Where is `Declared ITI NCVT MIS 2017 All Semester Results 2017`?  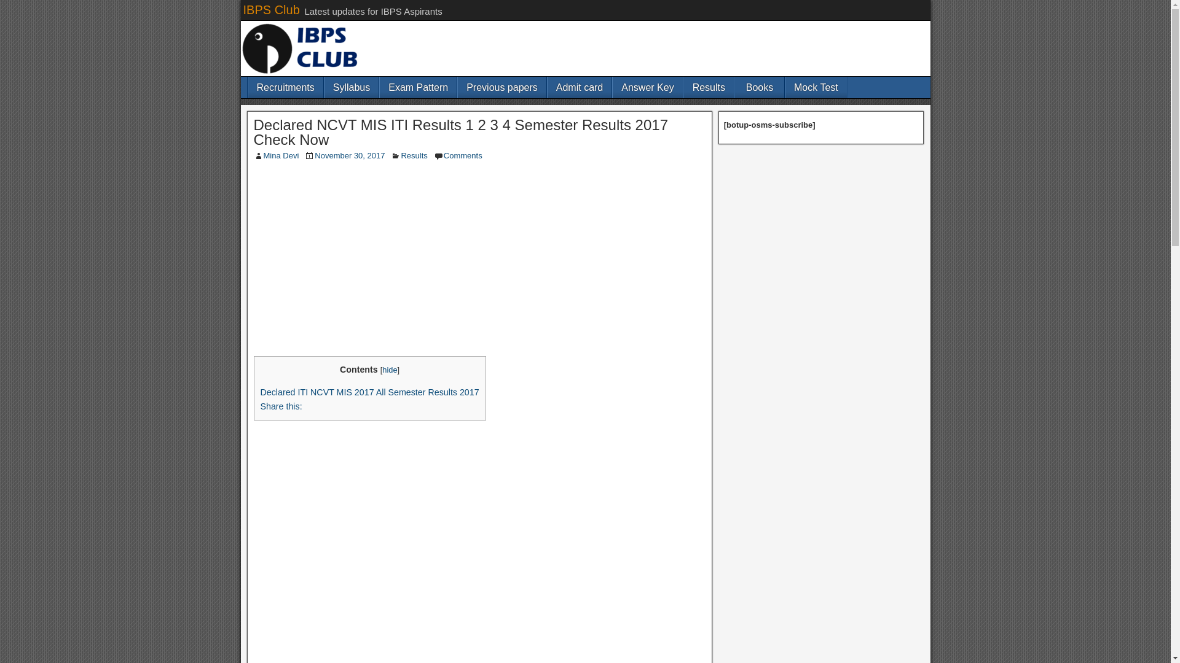 Declared ITI NCVT MIS 2017 All Semester Results 2017 is located at coordinates (370, 392).